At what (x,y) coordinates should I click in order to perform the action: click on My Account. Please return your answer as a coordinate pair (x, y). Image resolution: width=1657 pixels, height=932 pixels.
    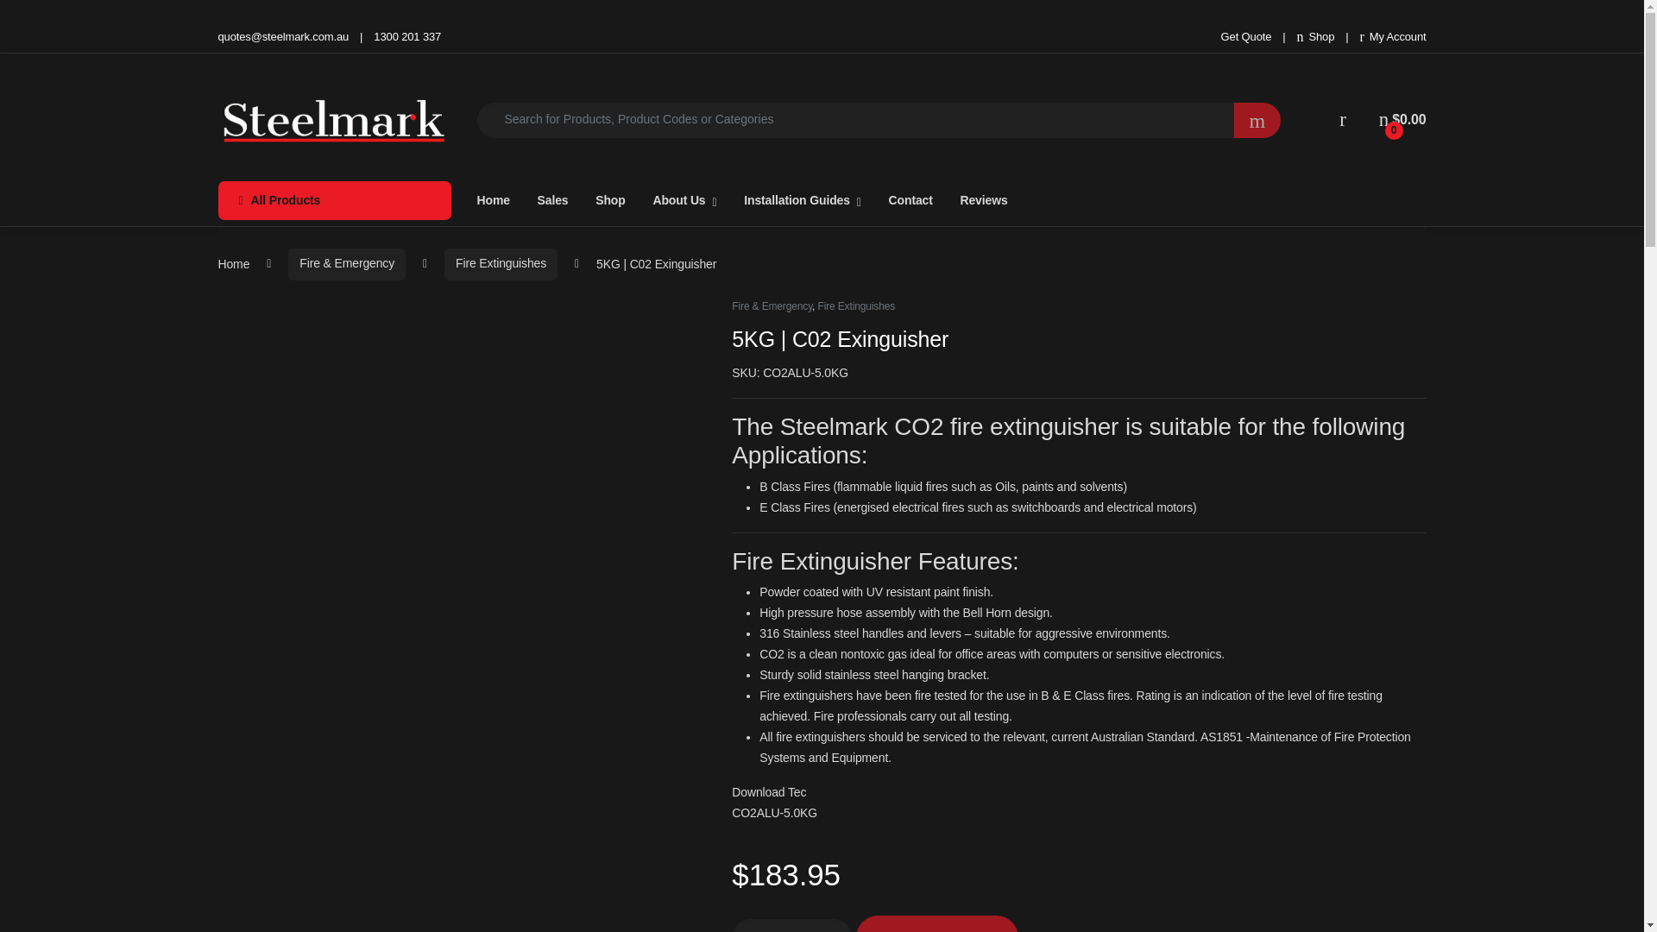
    Looking at the image, I should click on (1393, 36).